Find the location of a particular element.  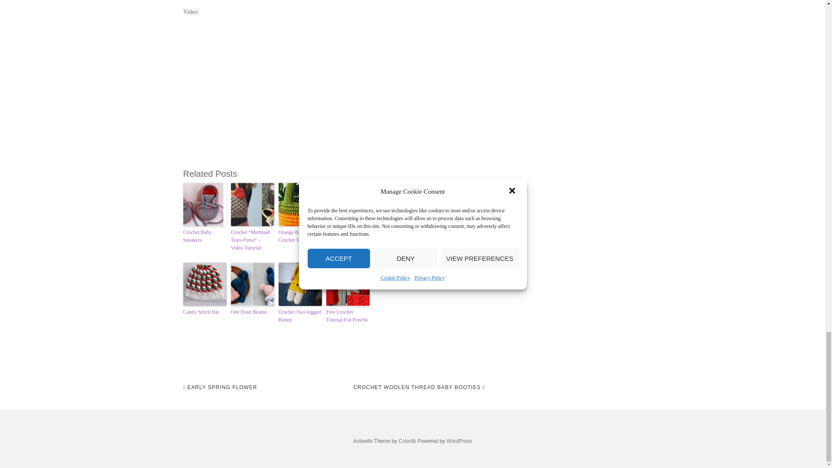

Candy Stitch Hat is located at coordinates (205, 312).